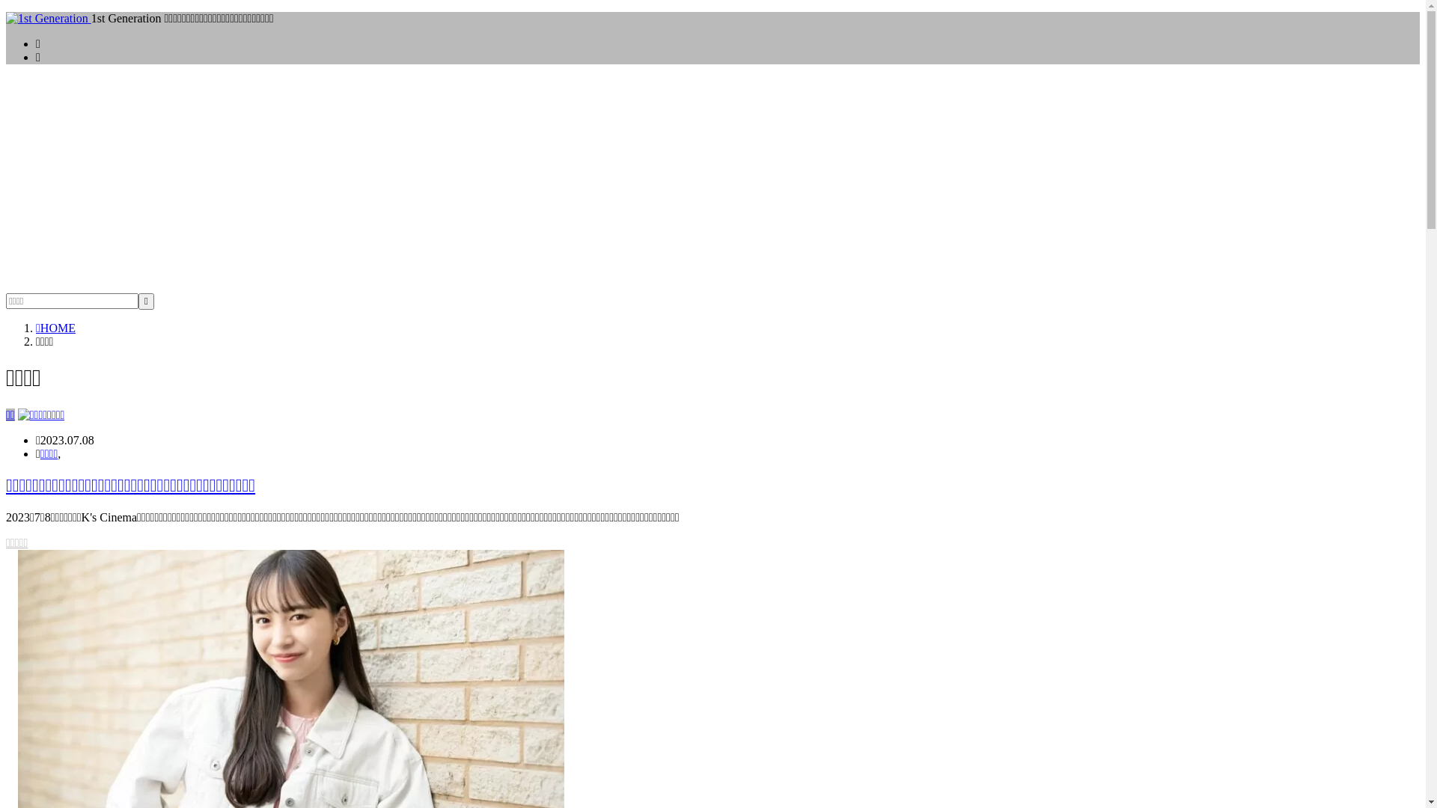 The image size is (1437, 808). I want to click on search, so click(147, 302).